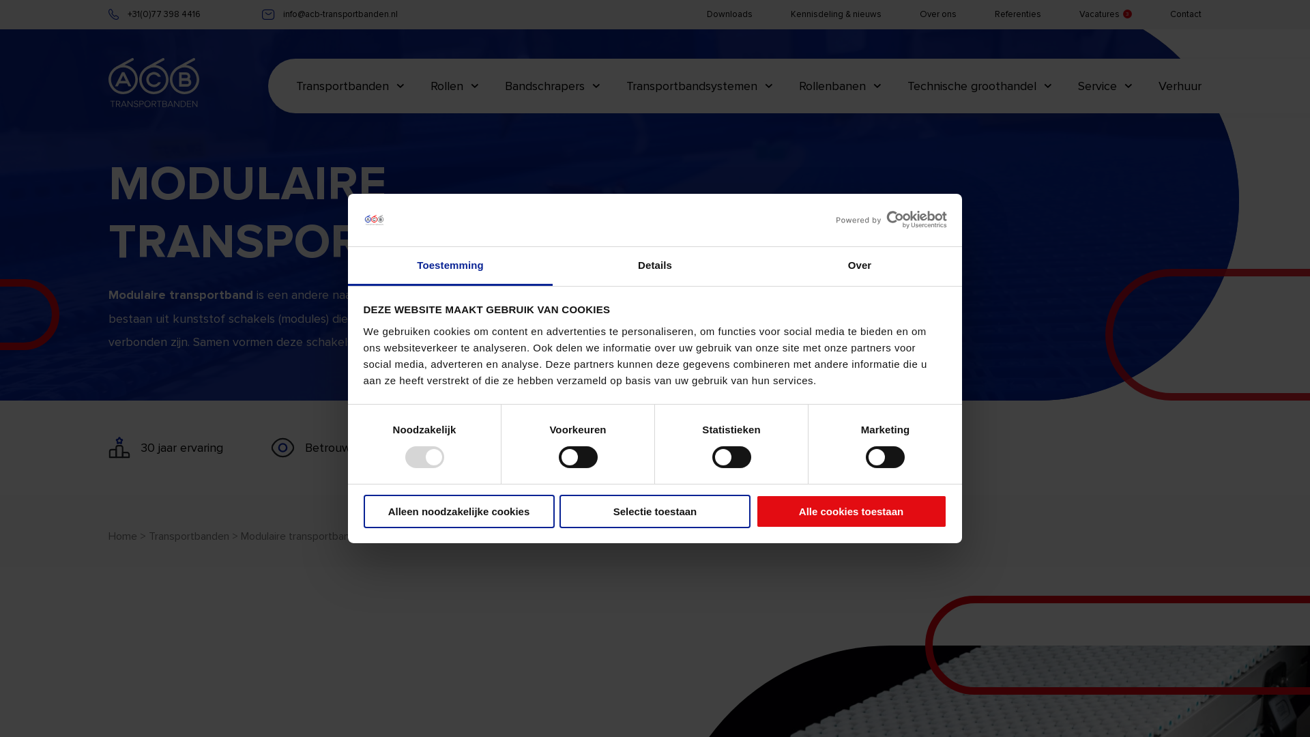 This screenshot has width=1310, height=737. What do you see at coordinates (330, 15) in the screenshot?
I see `info@acb-transportbanden.nl` at bounding box center [330, 15].